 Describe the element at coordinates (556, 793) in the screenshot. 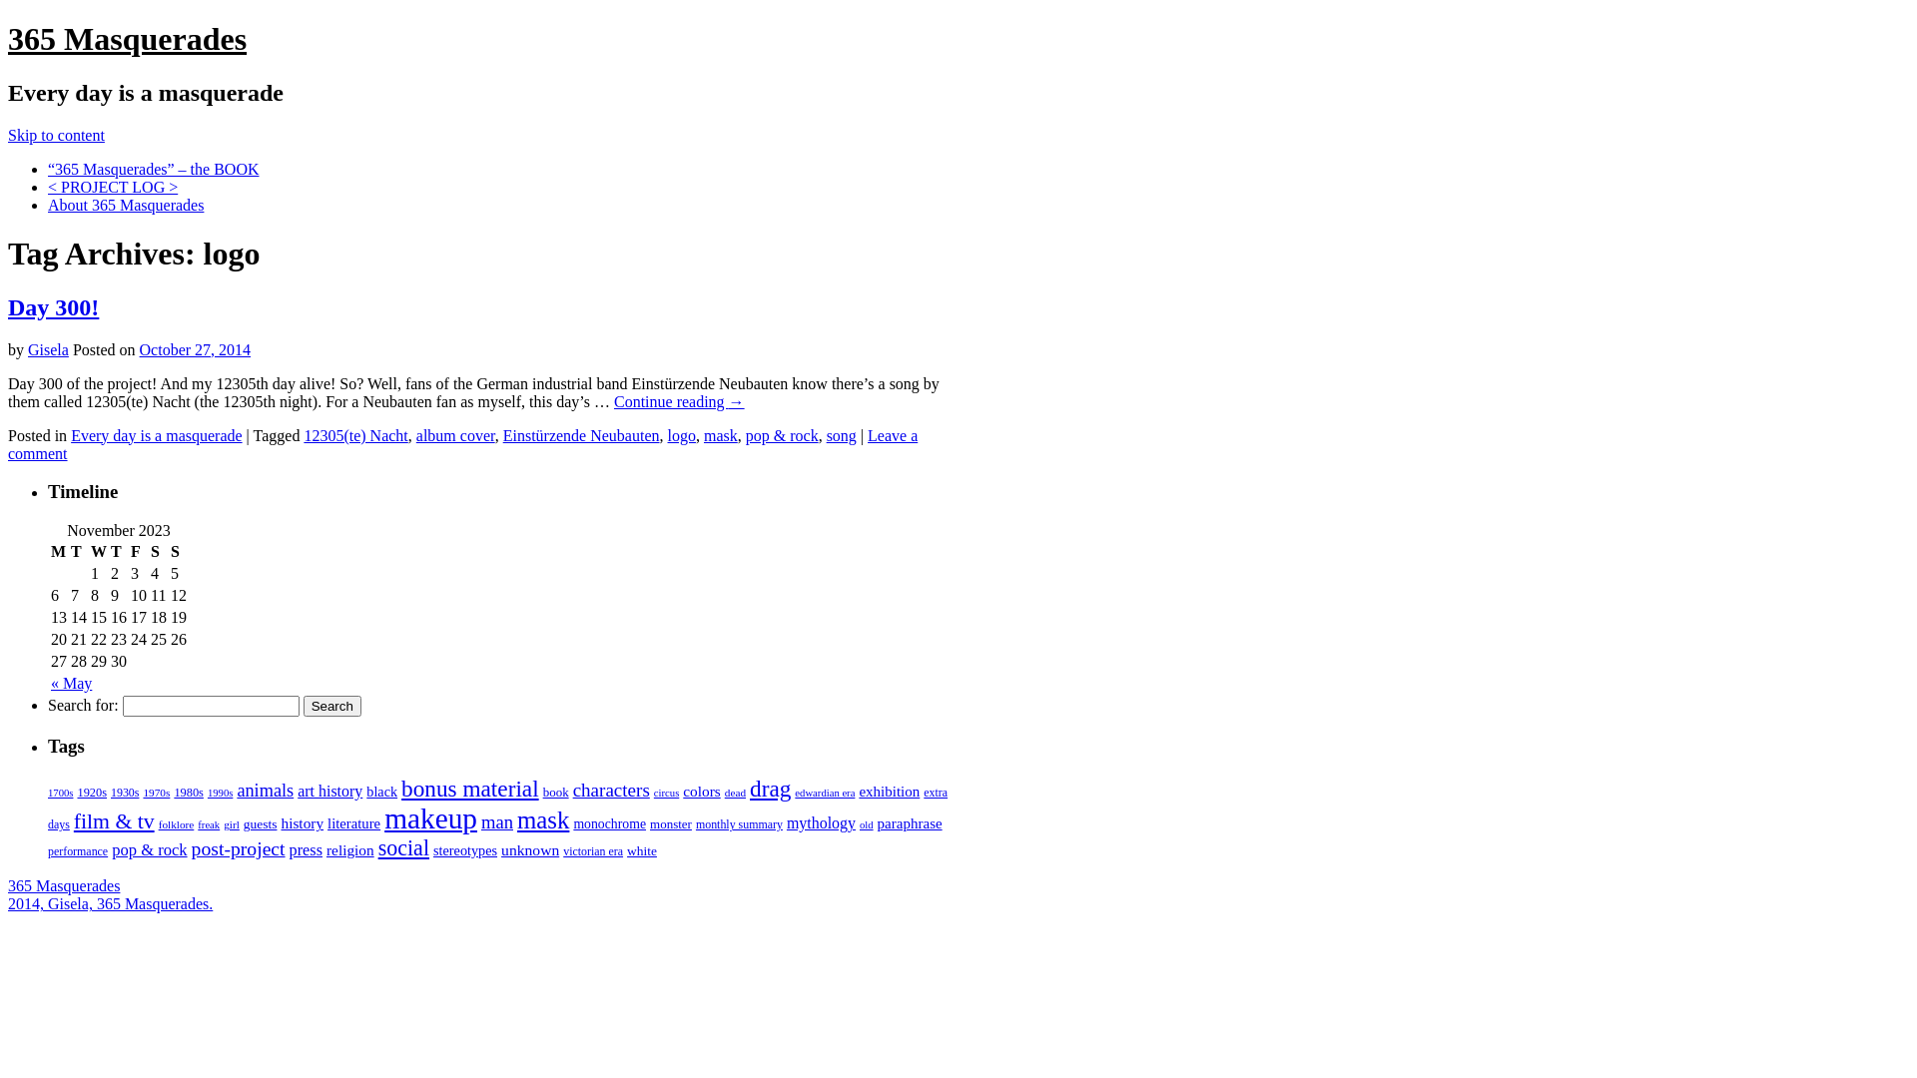

I see `book` at that location.